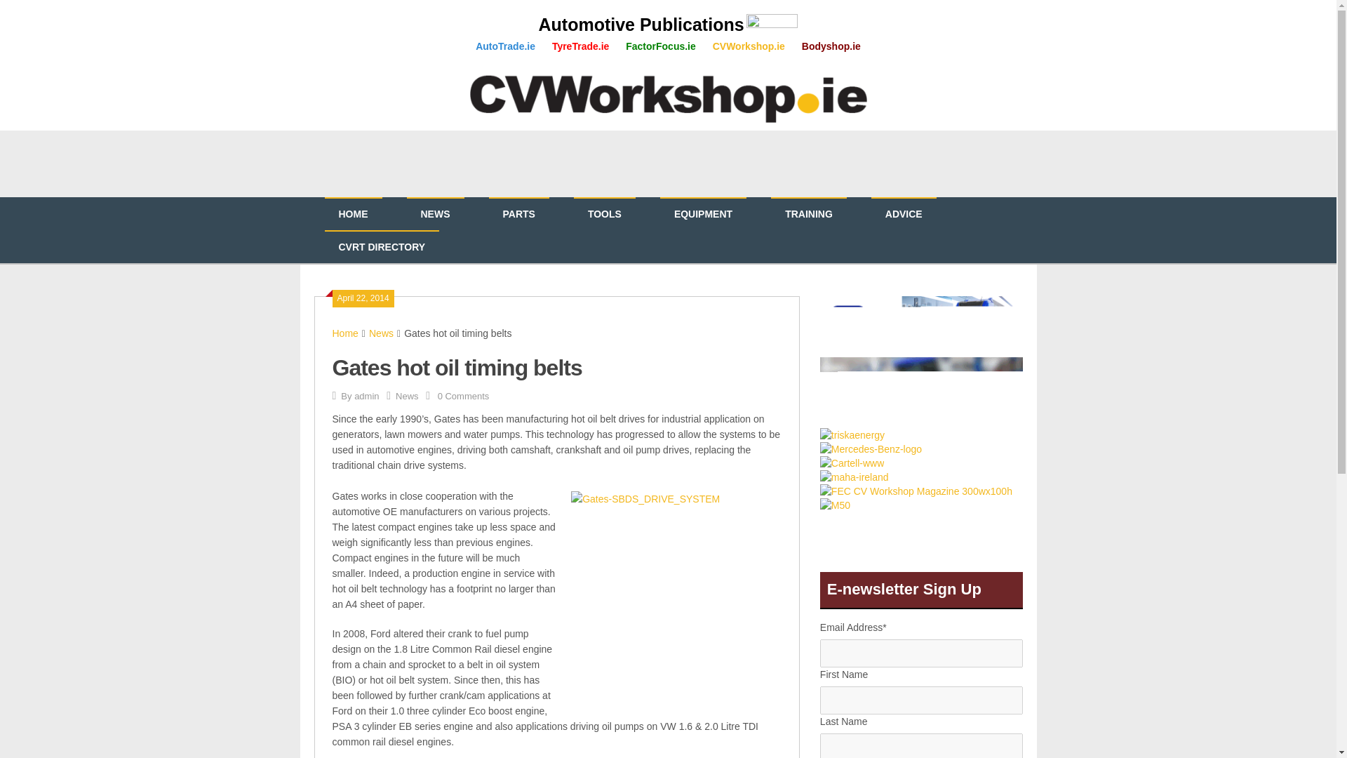  I want to click on techntools, so click(921, 390).